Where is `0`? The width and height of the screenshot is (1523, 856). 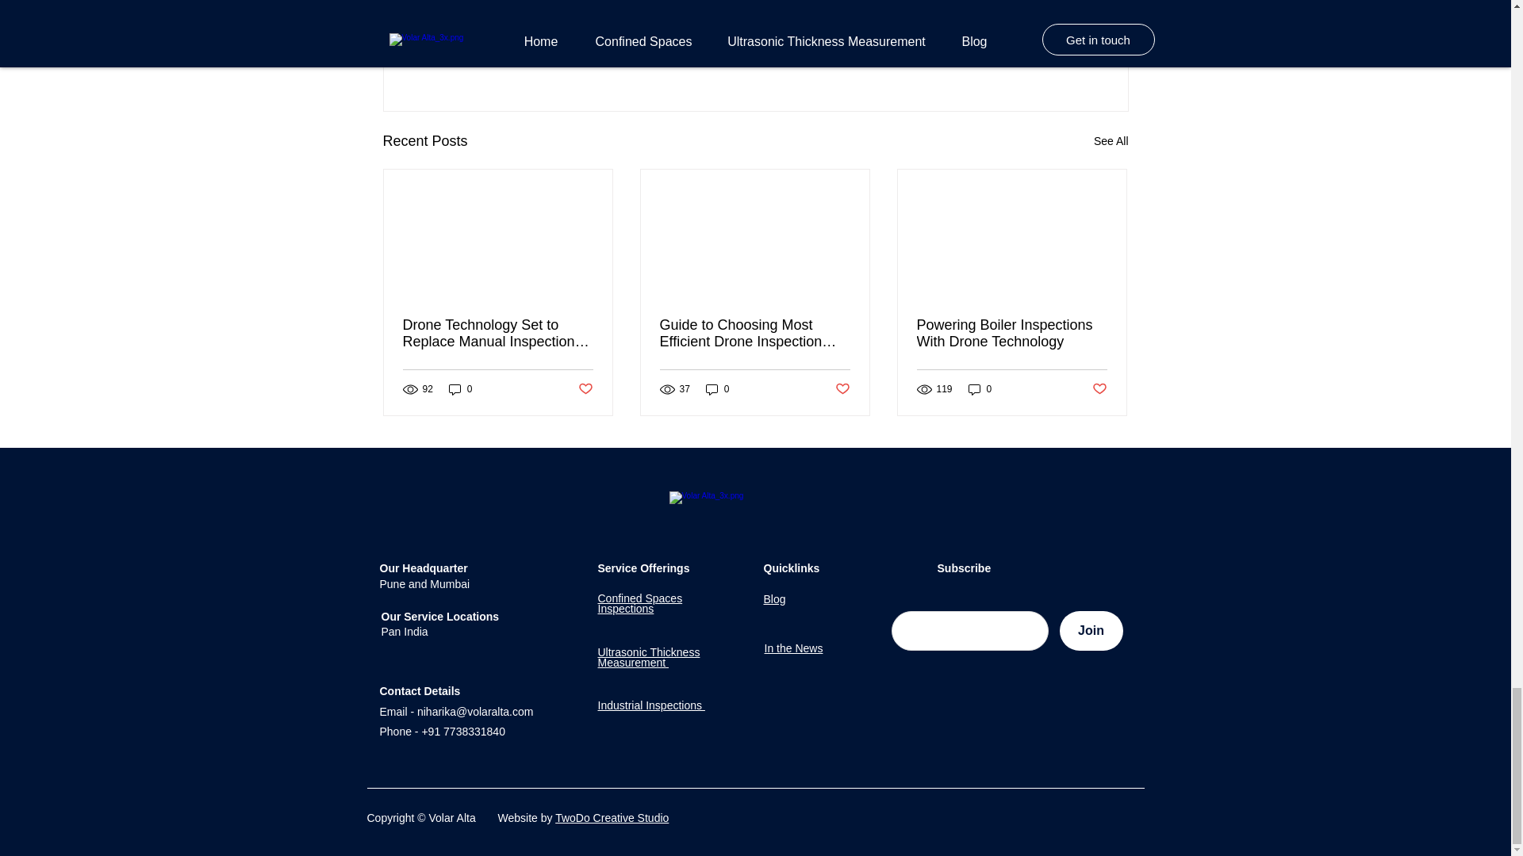
0 is located at coordinates (717, 389).